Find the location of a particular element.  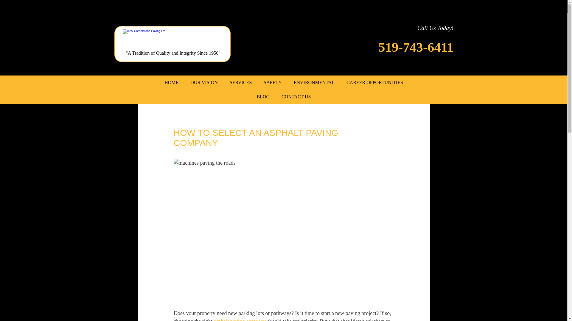

SAFETY is located at coordinates (273, 83).